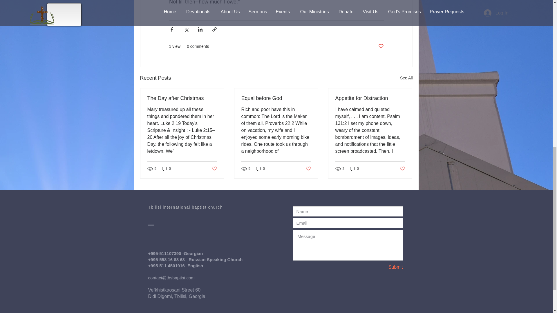 The image size is (557, 313). I want to click on Post not marked as liked, so click(214, 169).